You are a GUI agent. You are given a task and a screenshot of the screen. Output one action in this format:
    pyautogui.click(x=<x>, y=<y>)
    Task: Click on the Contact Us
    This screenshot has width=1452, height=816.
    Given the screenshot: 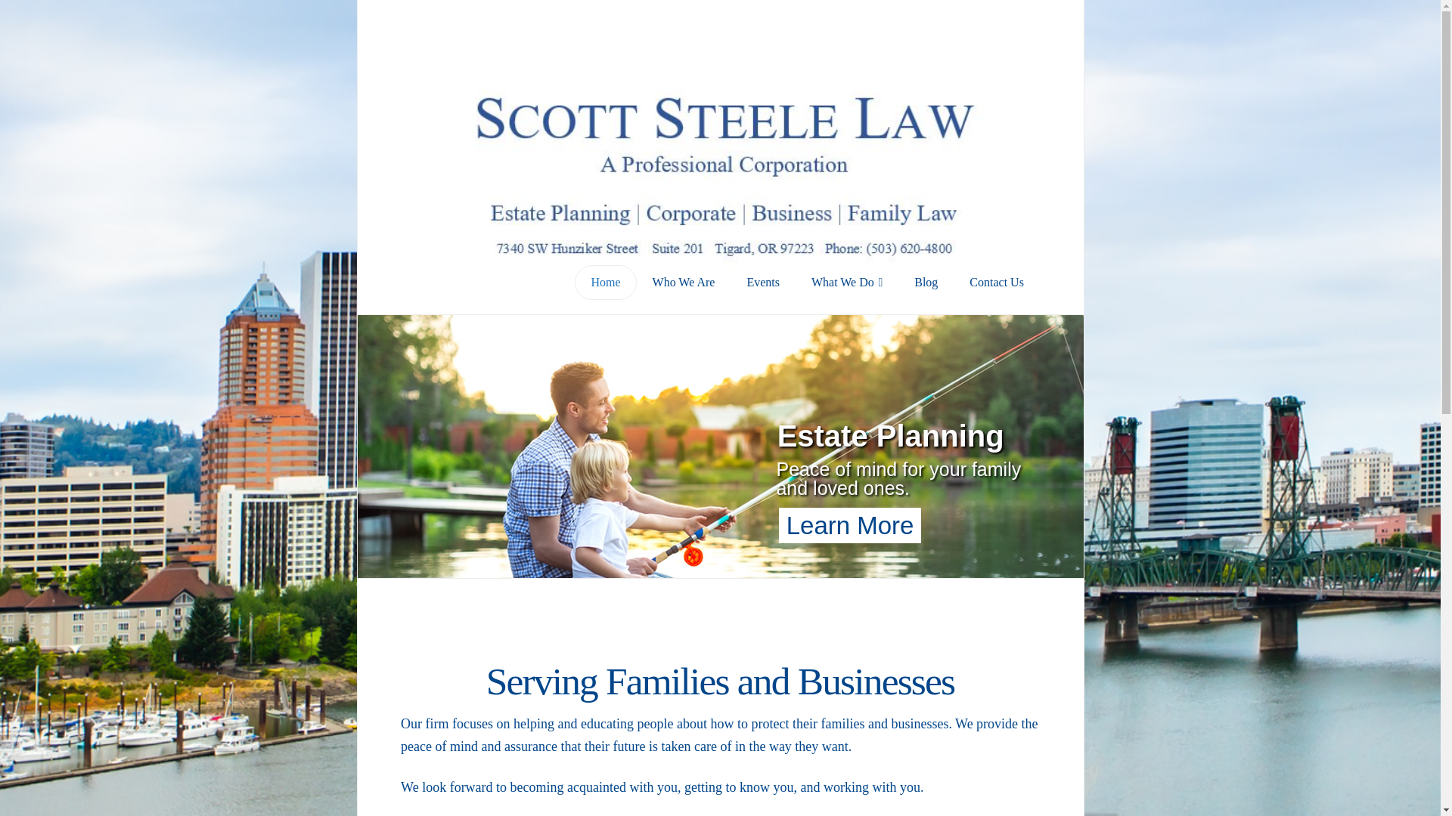 What is the action you would take?
    pyautogui.click(x=997, y=295)
    